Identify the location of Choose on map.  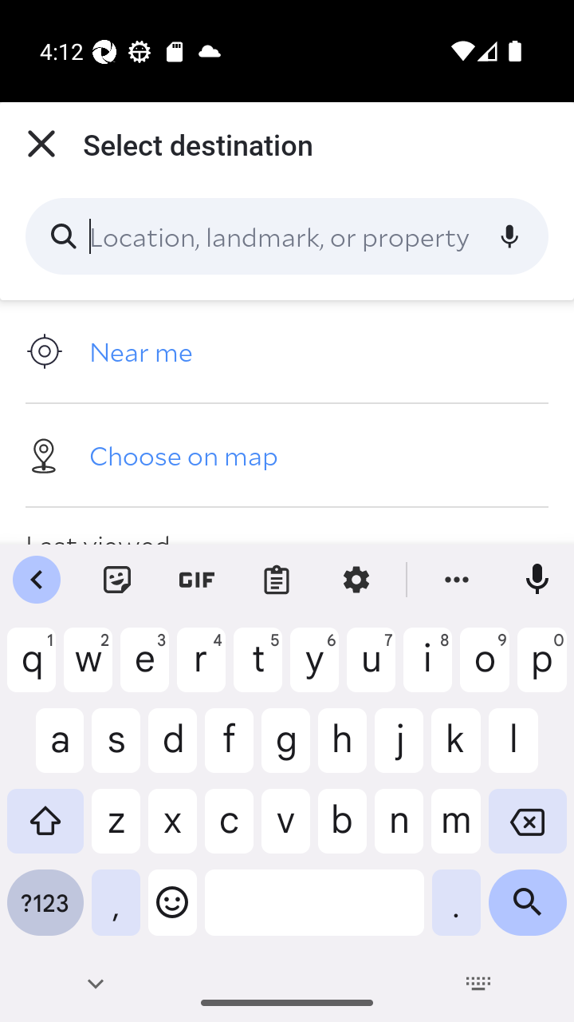
(287, 454).